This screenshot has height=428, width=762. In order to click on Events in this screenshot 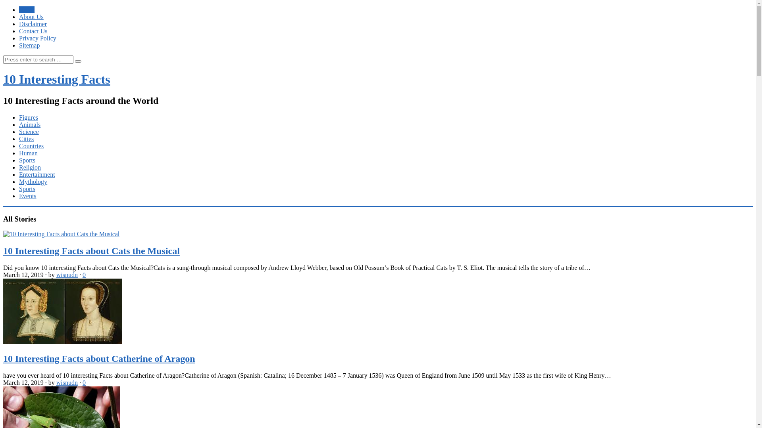, I will do `click(28, 196)`.